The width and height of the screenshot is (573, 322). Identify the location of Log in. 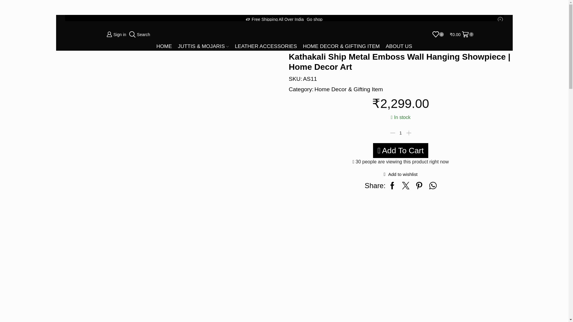
(156, 133).